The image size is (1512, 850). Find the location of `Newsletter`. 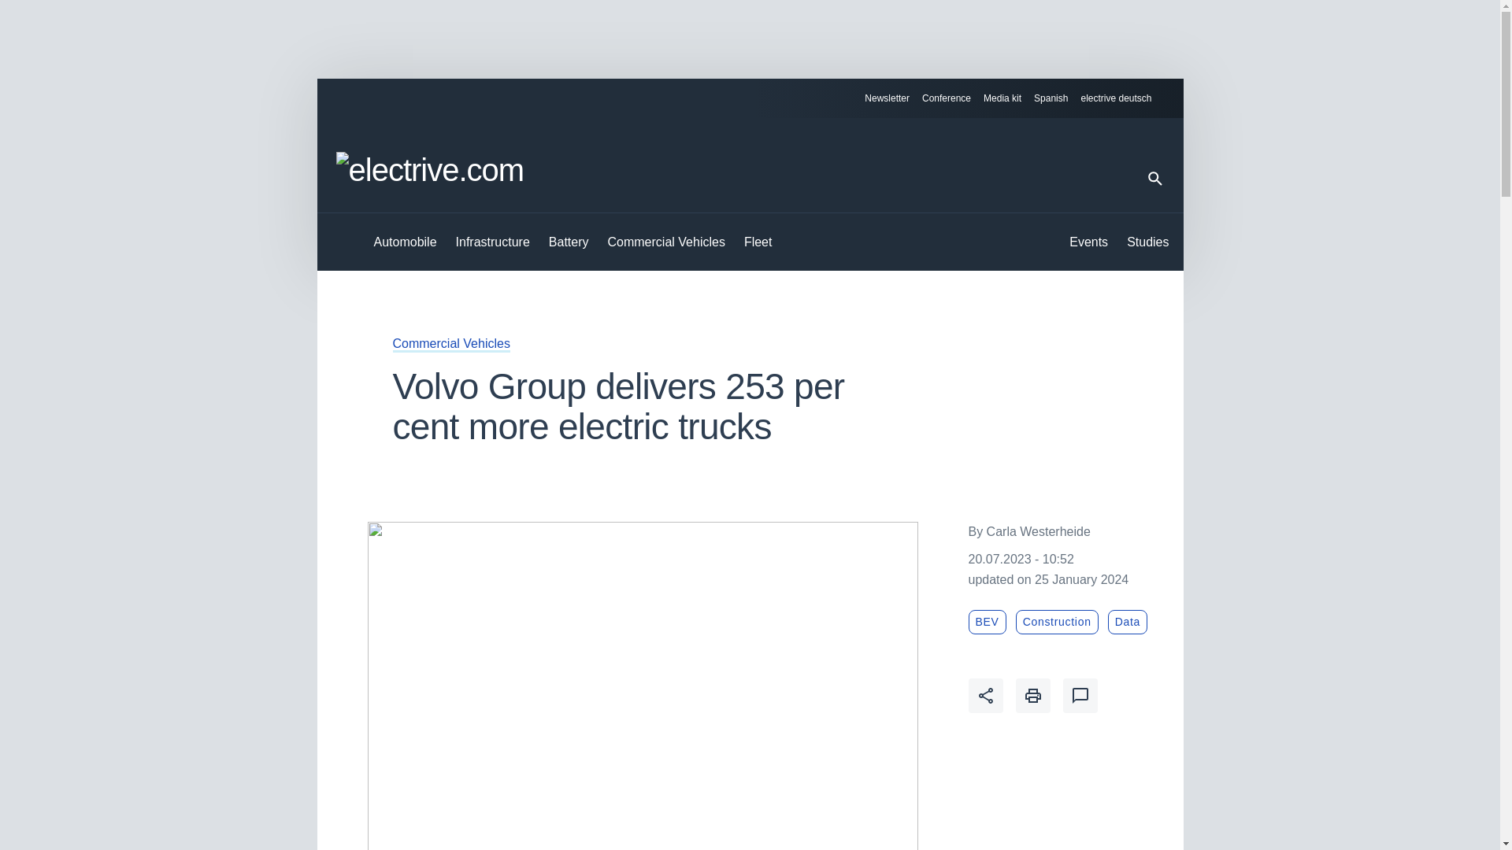

Newsletter is located at coordinates (887, 98).